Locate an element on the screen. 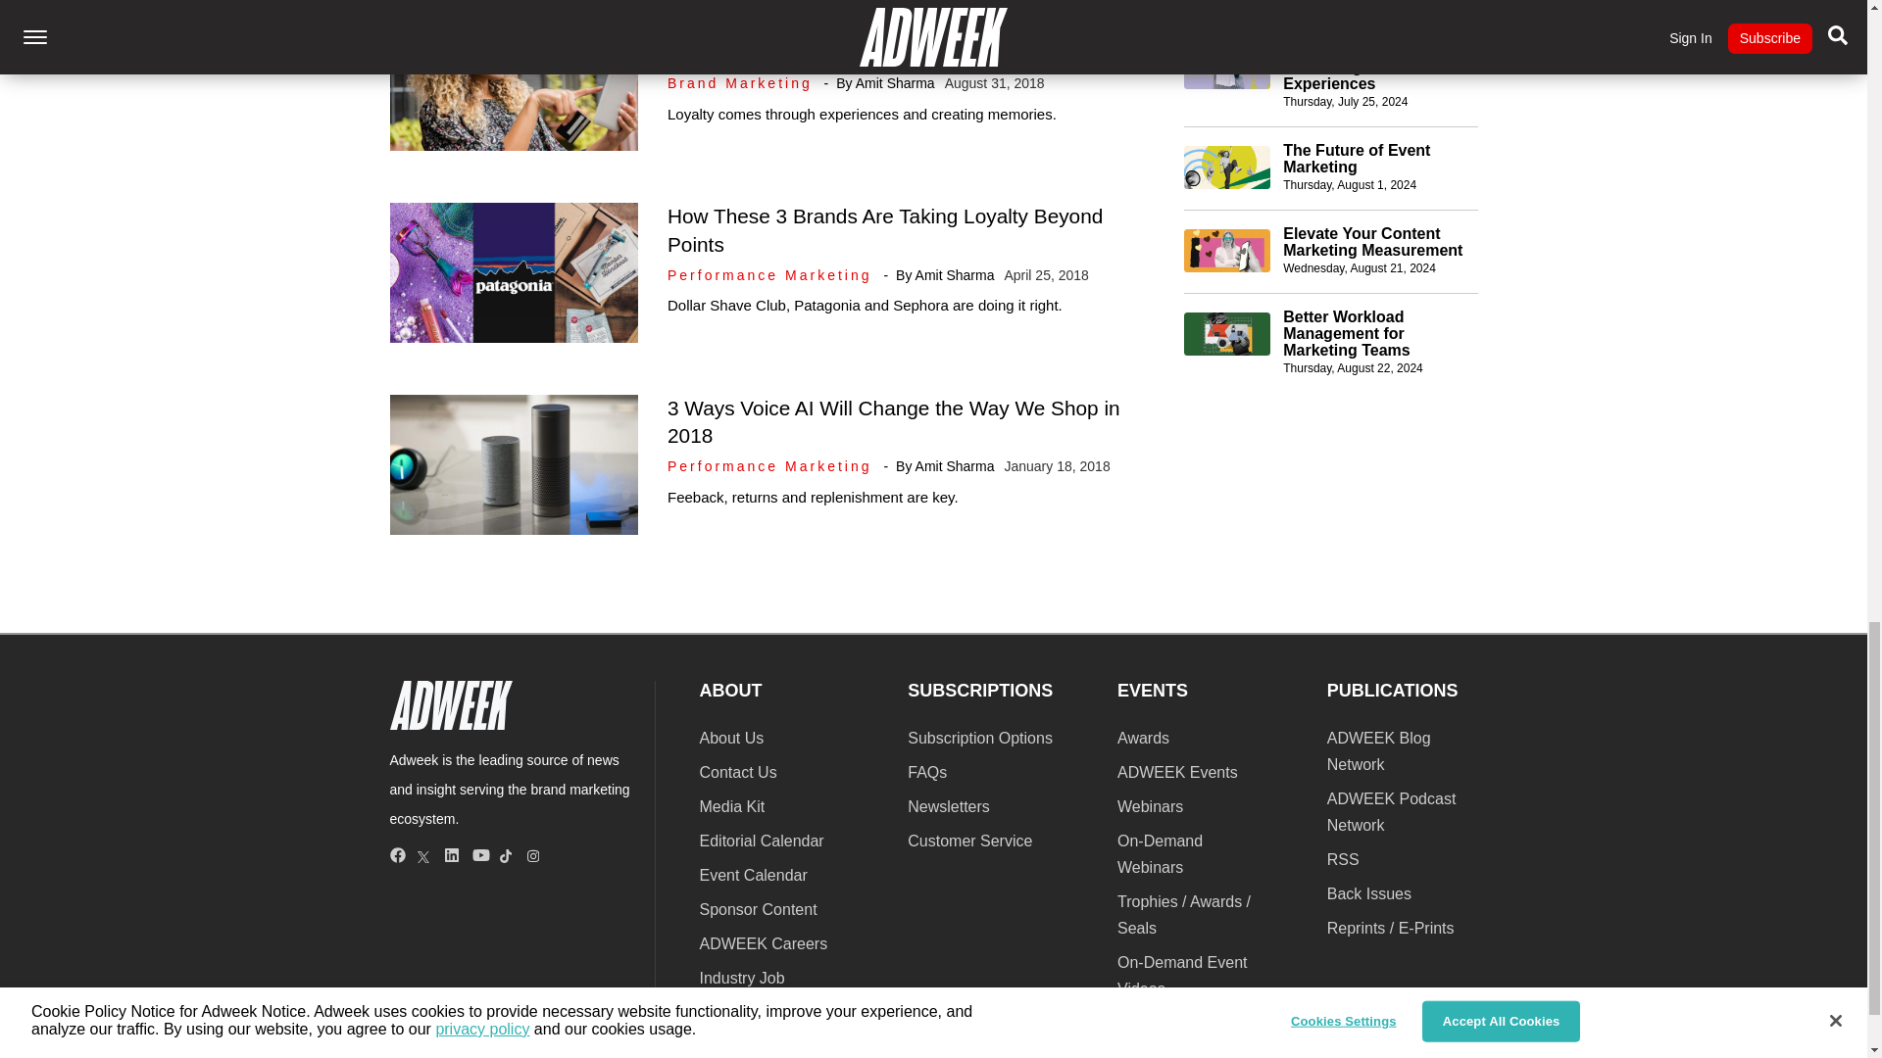  Nativo-Webinar-082124-Header is located at coordinates (1227, 251).